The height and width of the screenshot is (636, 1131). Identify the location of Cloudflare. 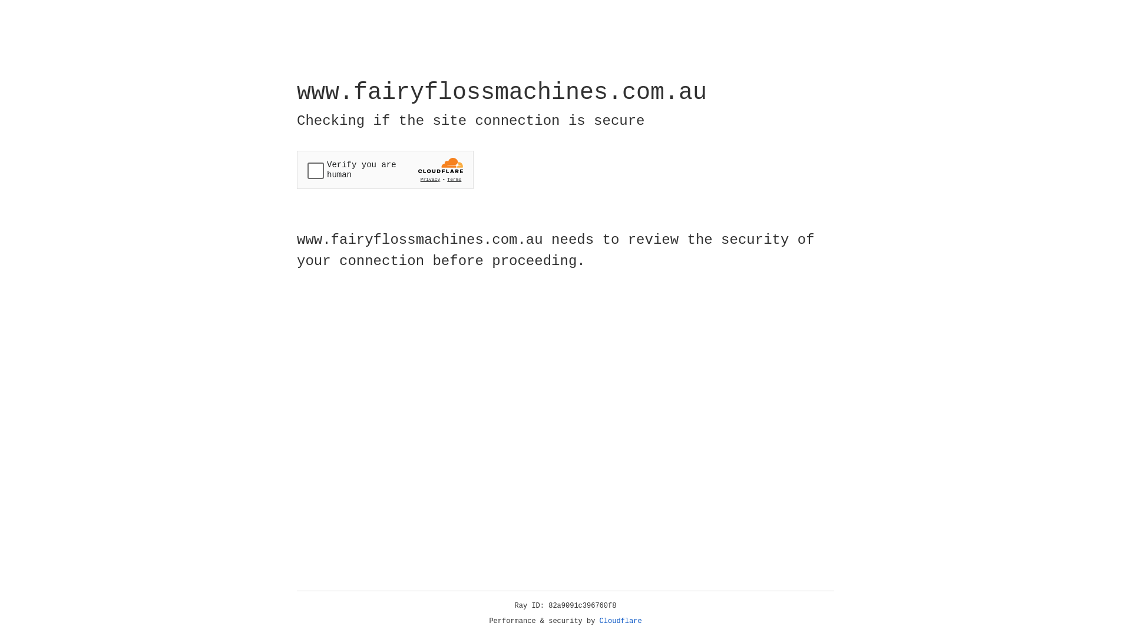
(621, 621).